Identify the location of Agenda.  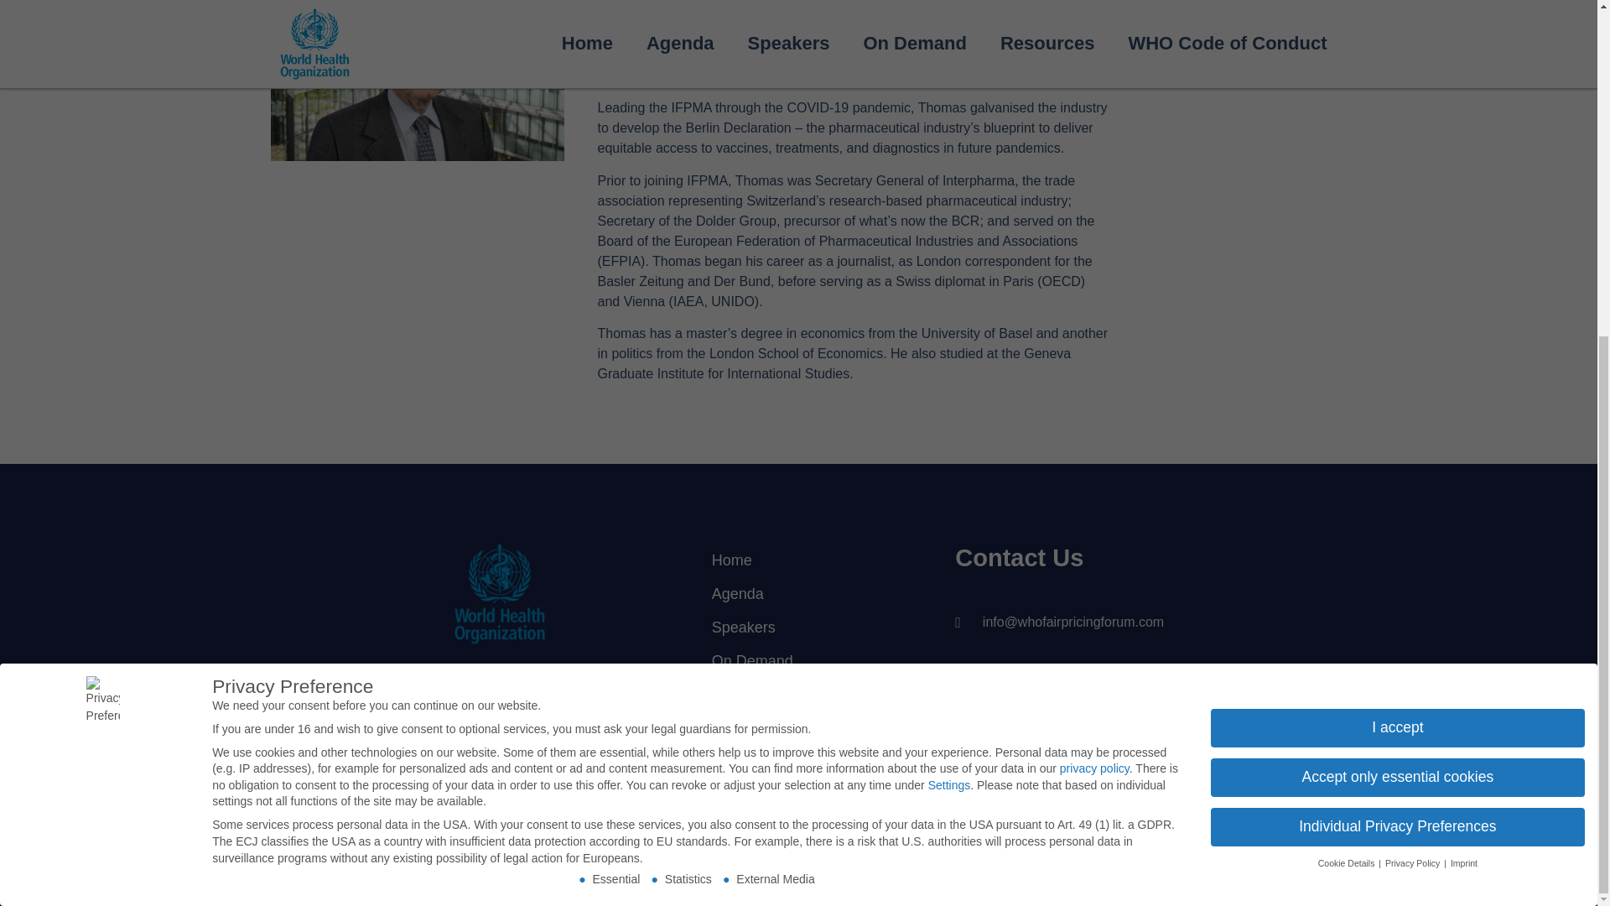
(788, 593).